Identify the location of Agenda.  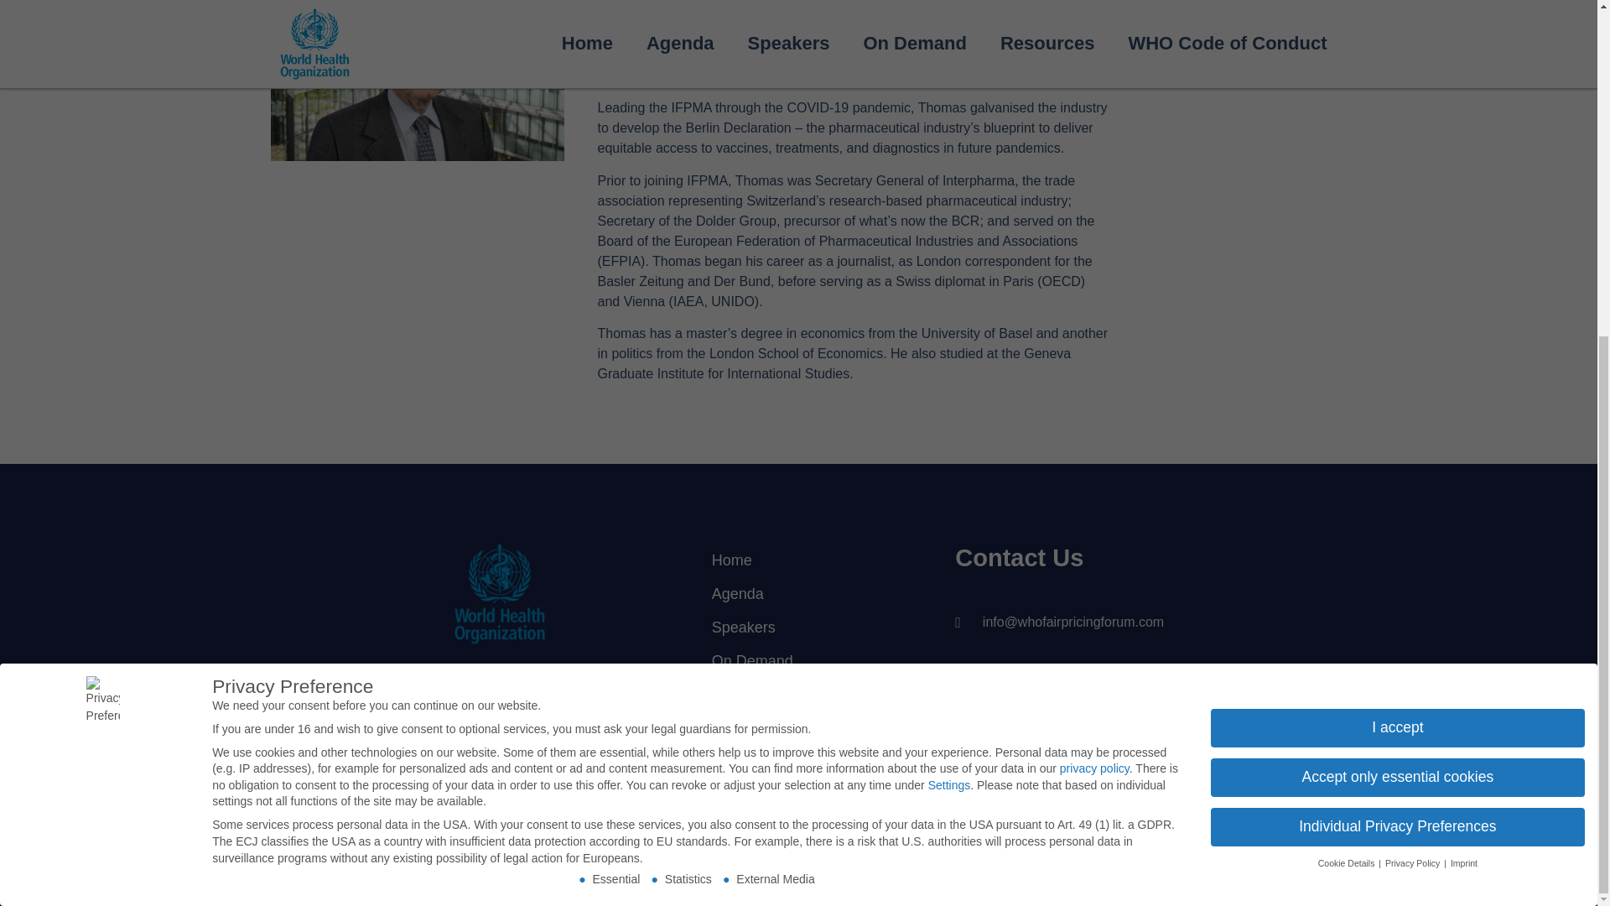
(788, 593).